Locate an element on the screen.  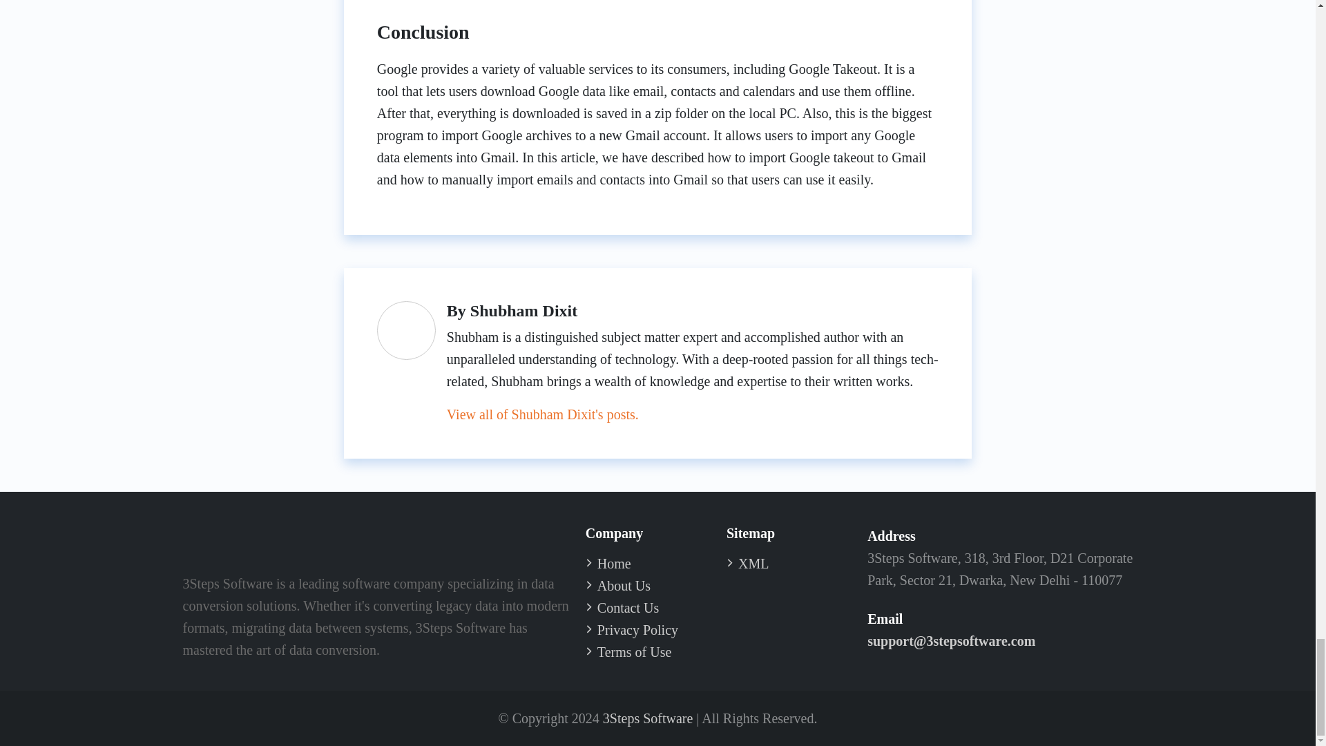
Home is located at coordinates (614, 564).